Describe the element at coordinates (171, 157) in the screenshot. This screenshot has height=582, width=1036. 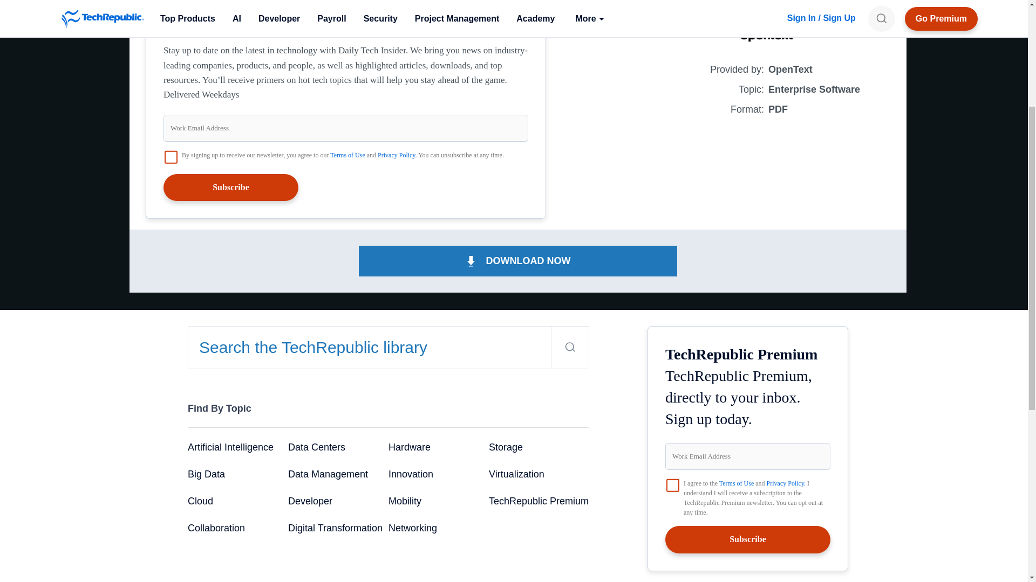
I see `on` at that location.